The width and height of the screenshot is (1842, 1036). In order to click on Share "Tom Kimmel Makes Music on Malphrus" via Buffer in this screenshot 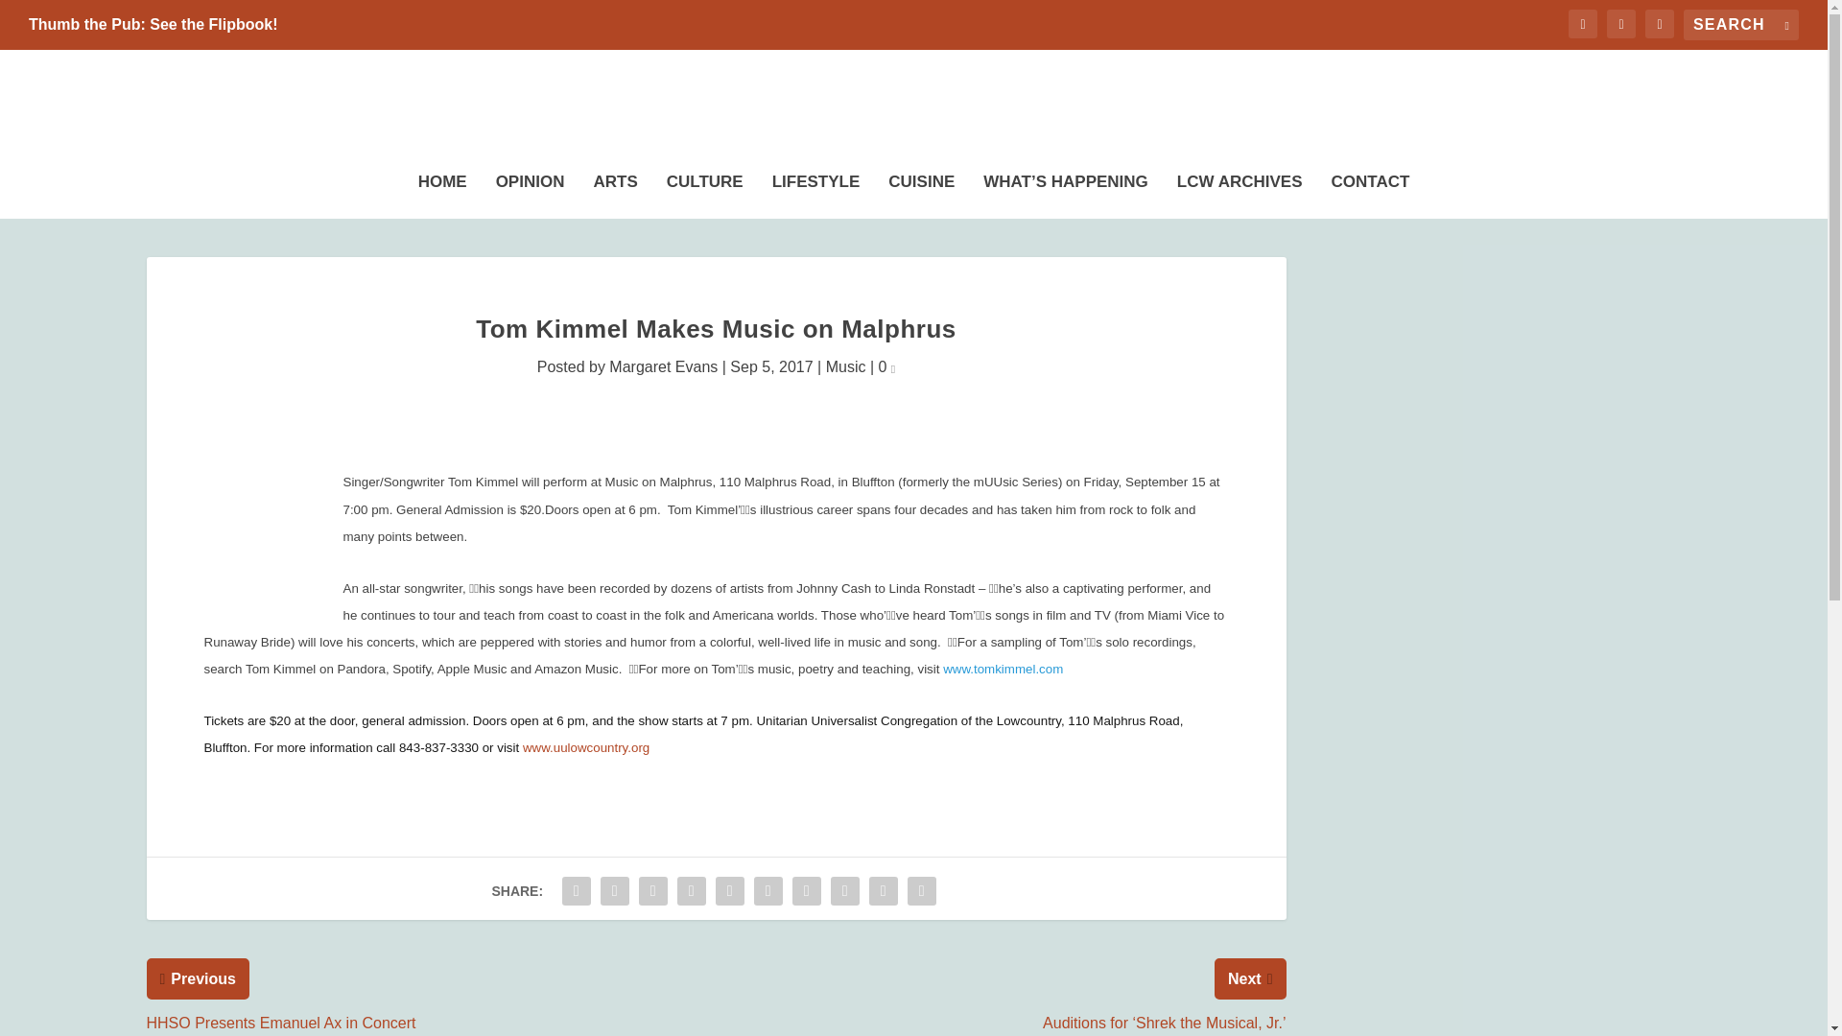, I will do `click(806, 891)`.